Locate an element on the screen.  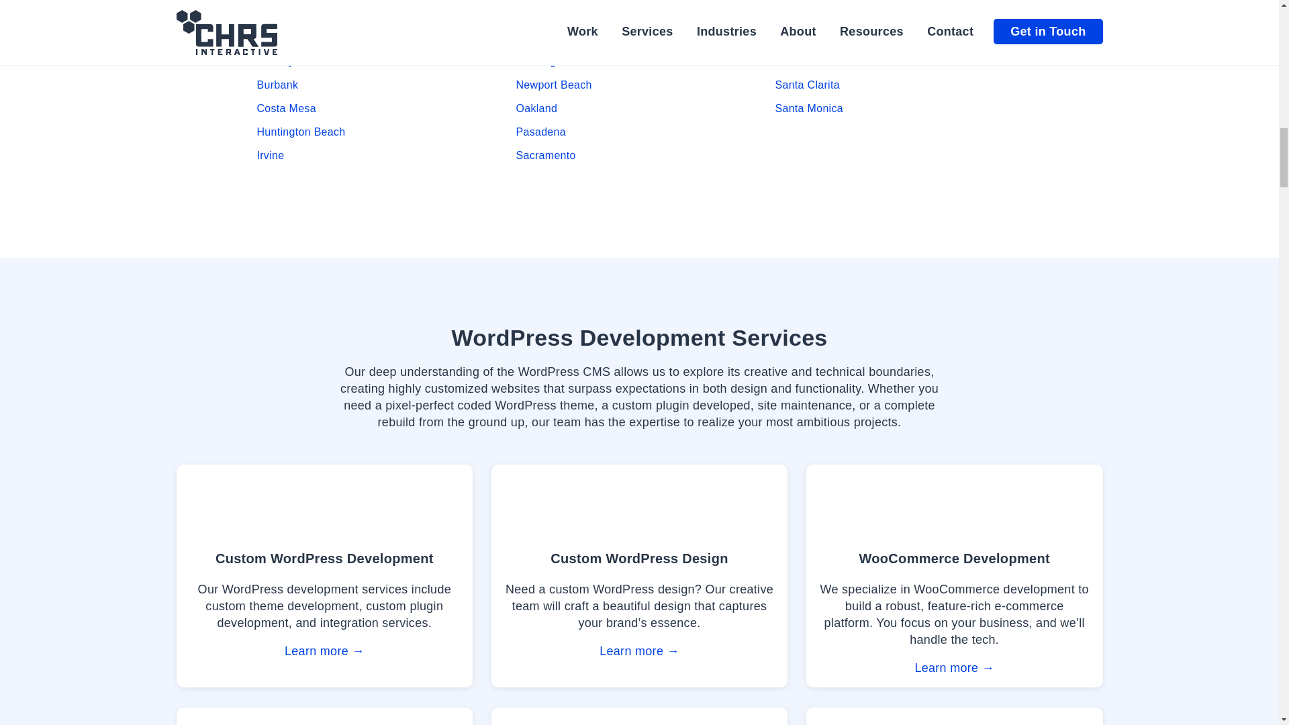
Read more about Custom WordPress Design is located at coordinates (639, 576).